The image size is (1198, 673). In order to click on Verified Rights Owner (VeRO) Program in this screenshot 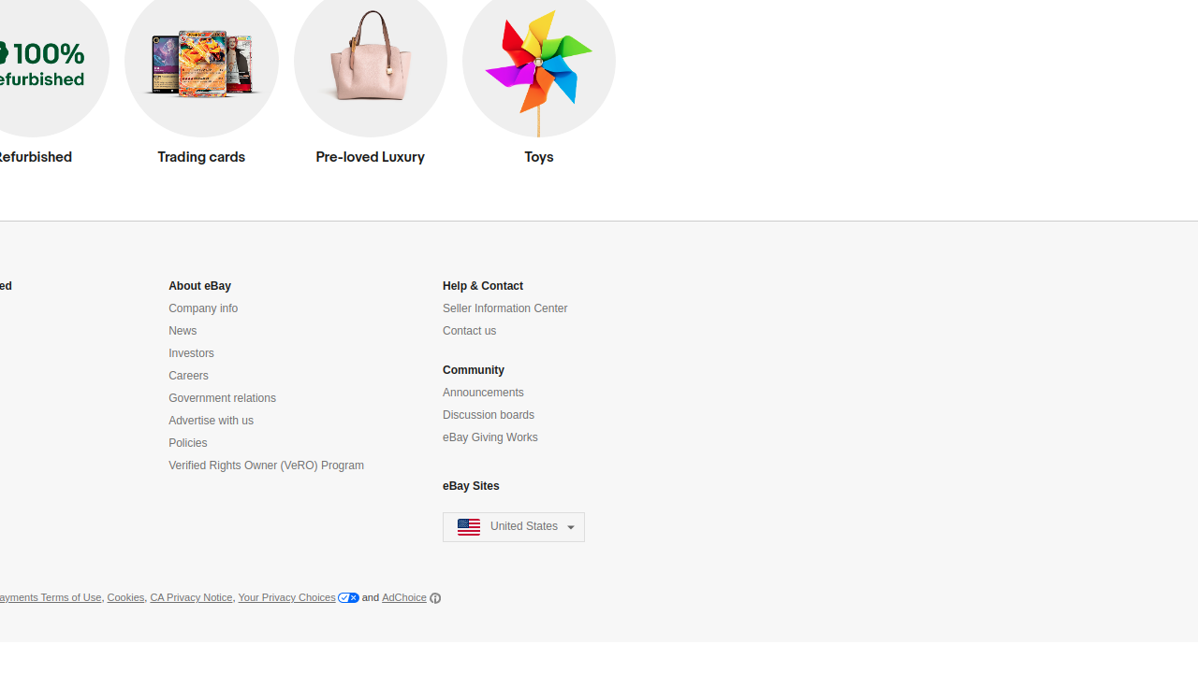, I will do `click(266, 465)`.